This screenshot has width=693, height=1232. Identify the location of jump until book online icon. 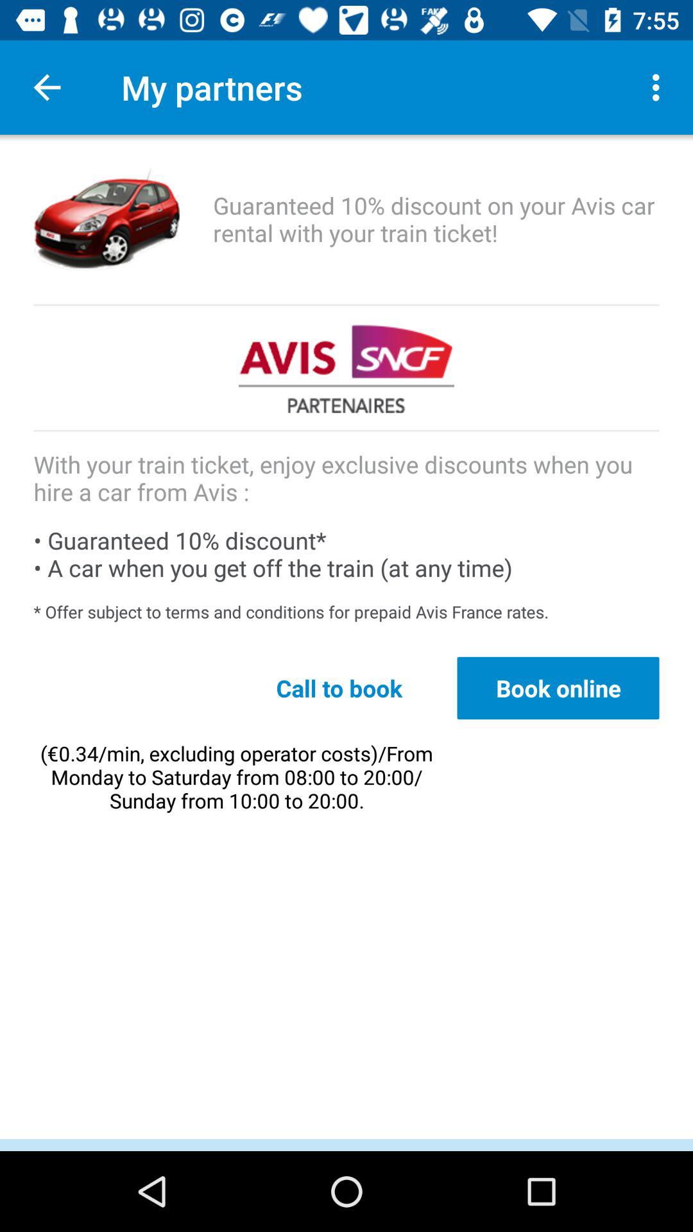
(558, 688).